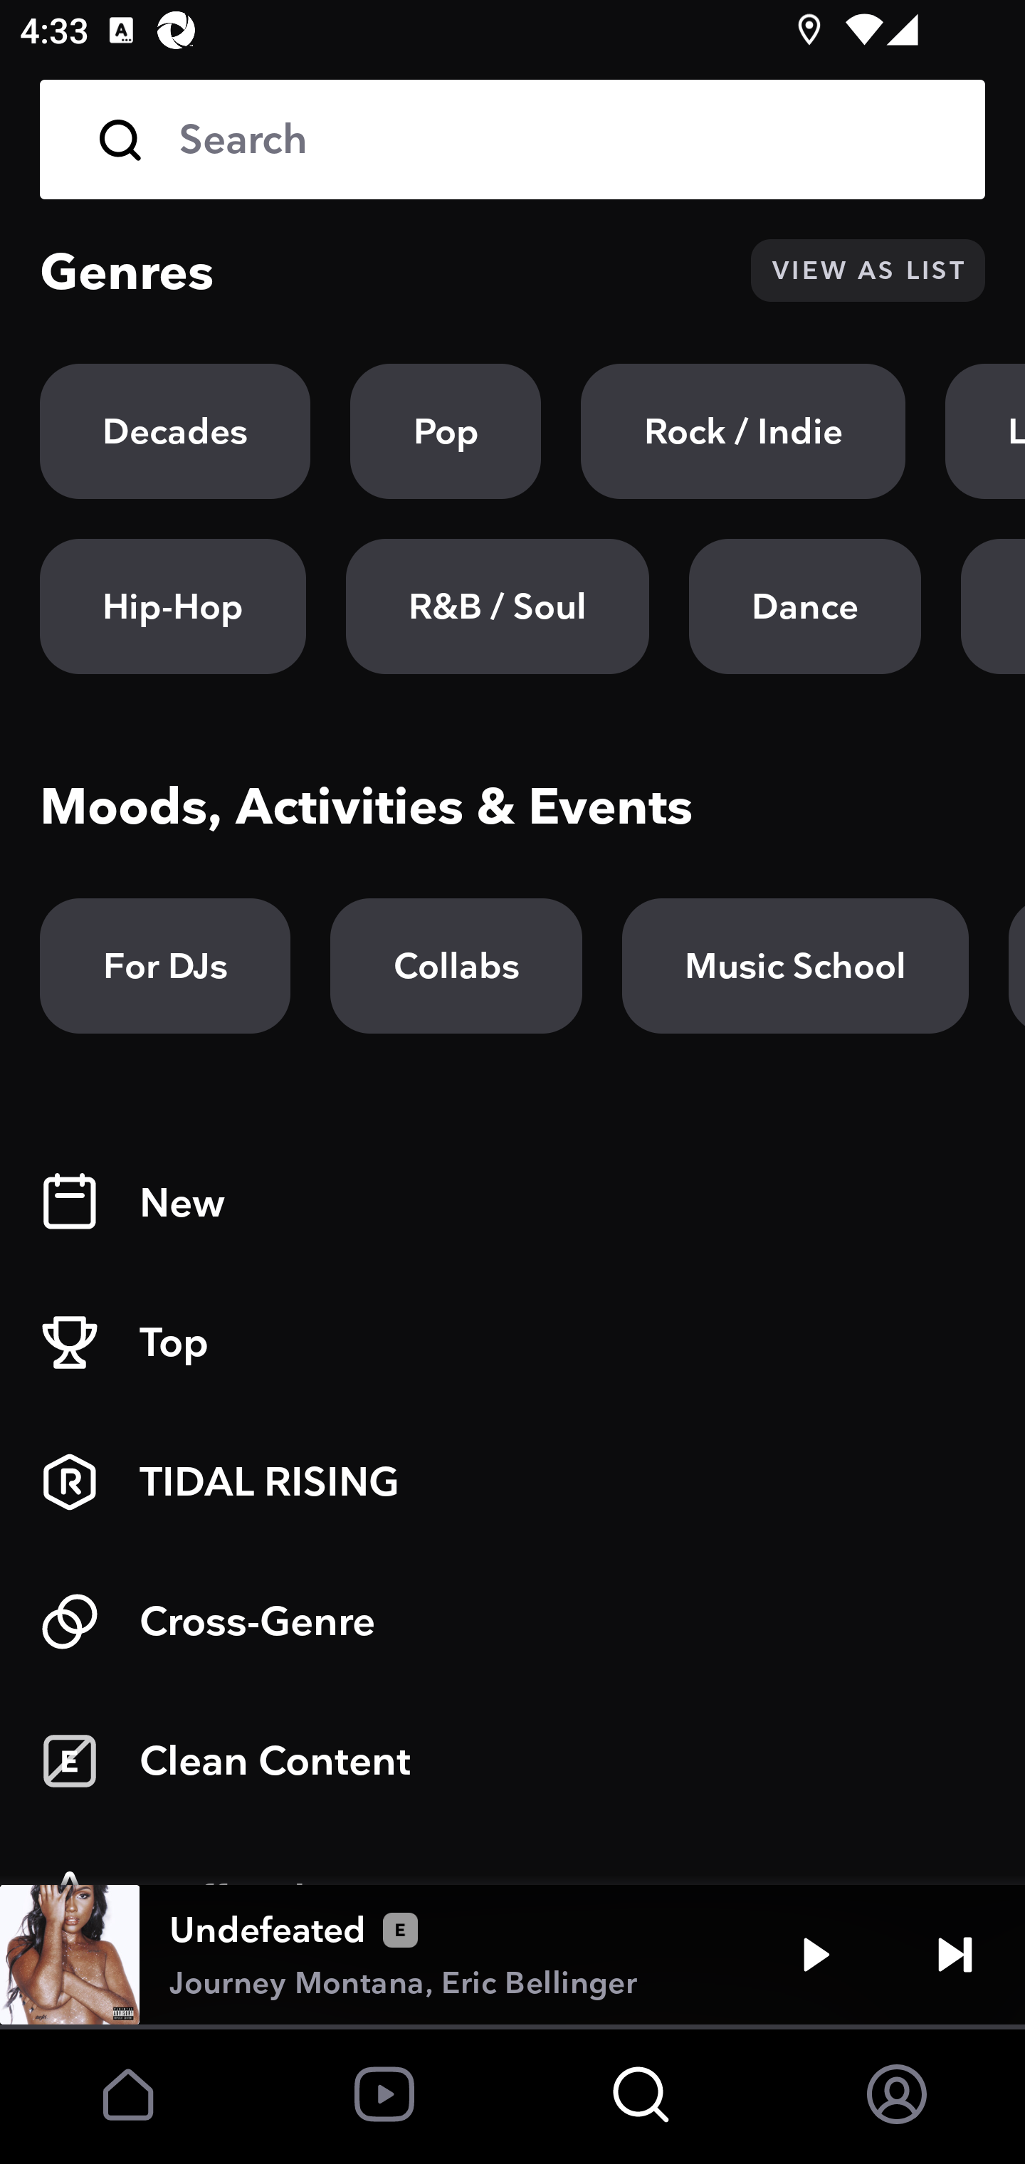 The image size is (1025, 2164). What do you see at coordinates (512, 1622) in the screenshot?
I see `Cross-Genre` at bounding box center [512, 1622].